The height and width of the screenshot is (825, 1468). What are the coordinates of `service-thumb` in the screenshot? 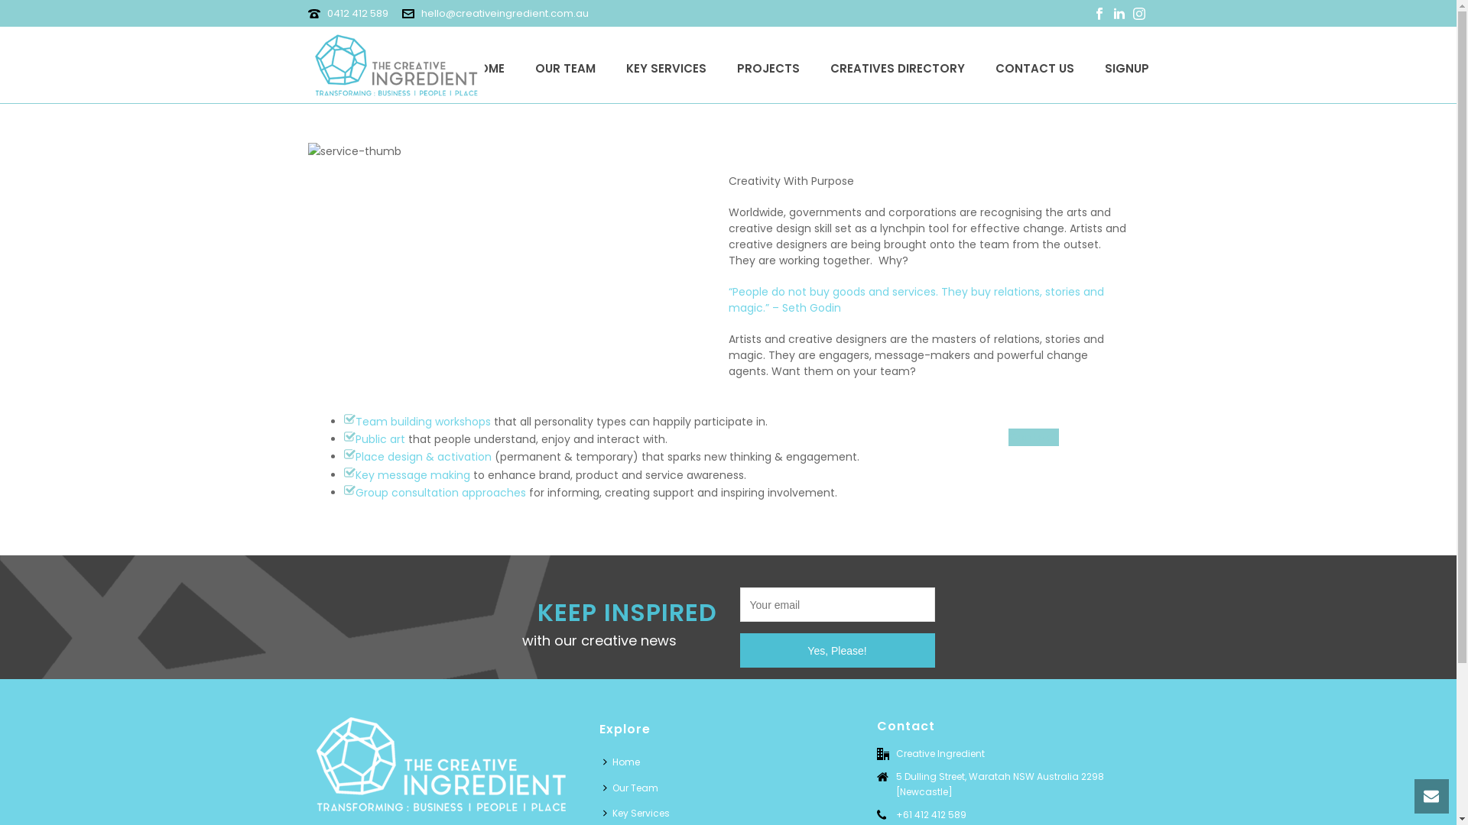 It's located at (354, 151).